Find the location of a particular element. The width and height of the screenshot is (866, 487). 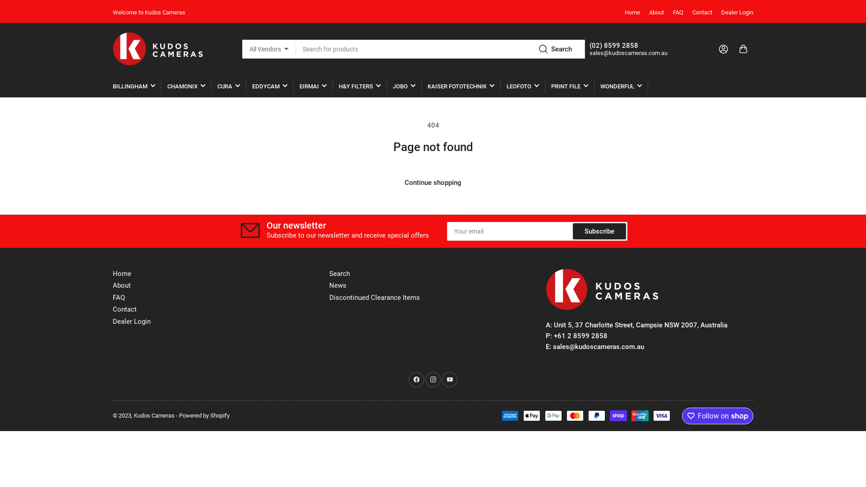

PRINT FILE is located at coordinates (570, 86).